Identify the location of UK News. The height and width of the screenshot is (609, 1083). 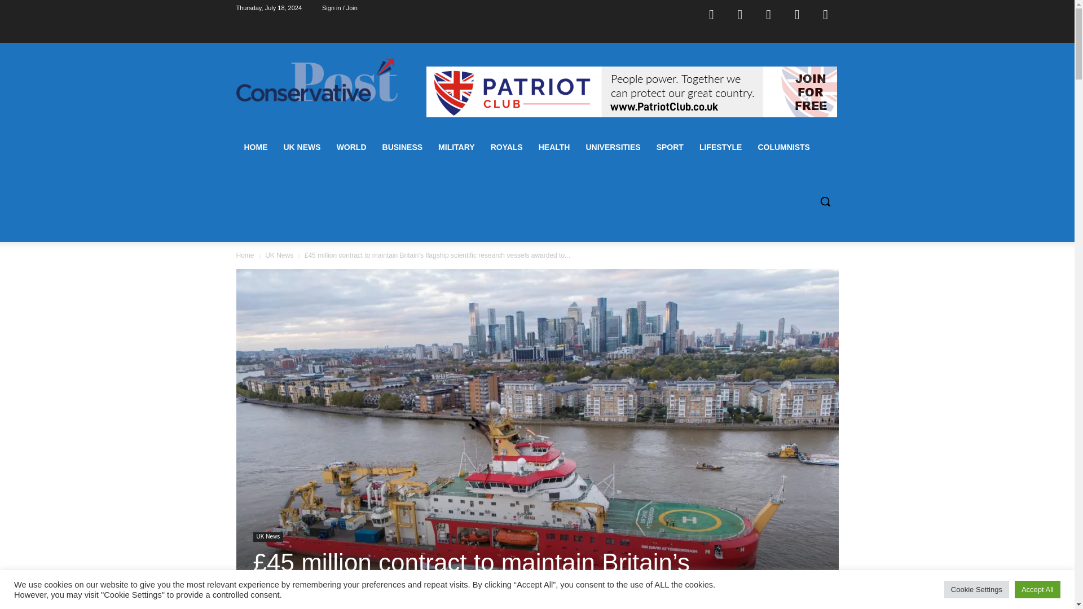
(267, 537).